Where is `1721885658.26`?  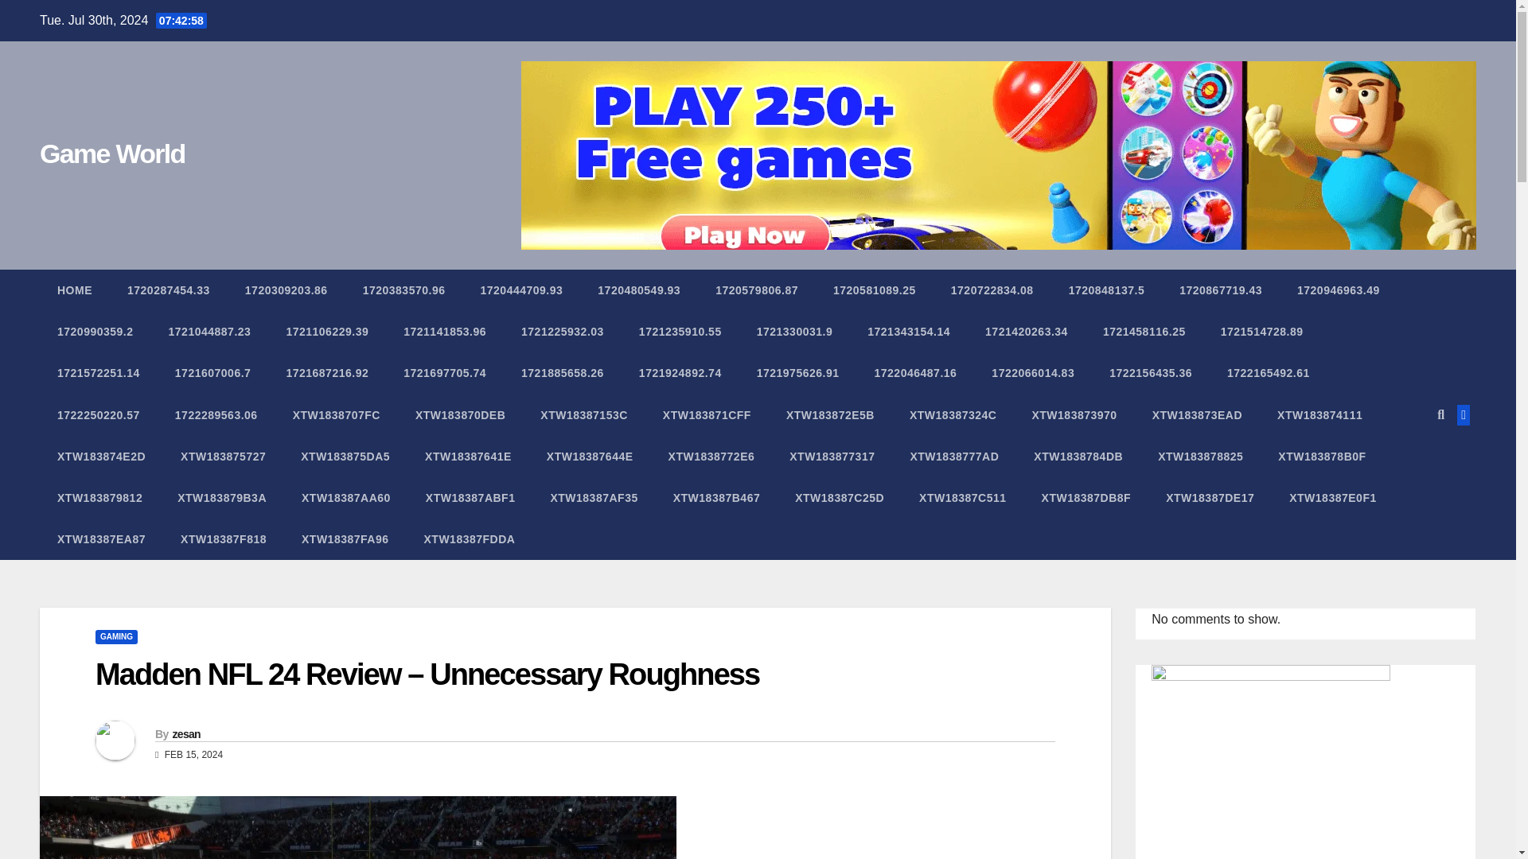 1721885658.26 is located at coordinates (563, 372).